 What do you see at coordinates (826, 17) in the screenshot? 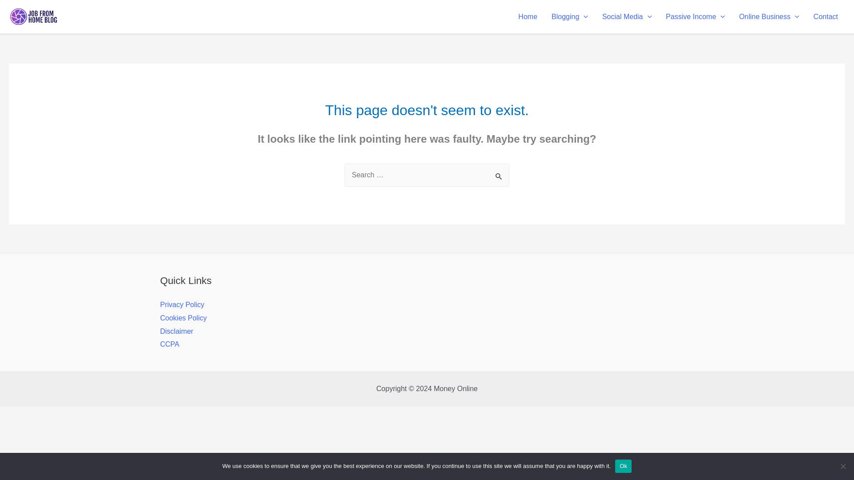
I see `Contact` at bounding box center [826, 17].